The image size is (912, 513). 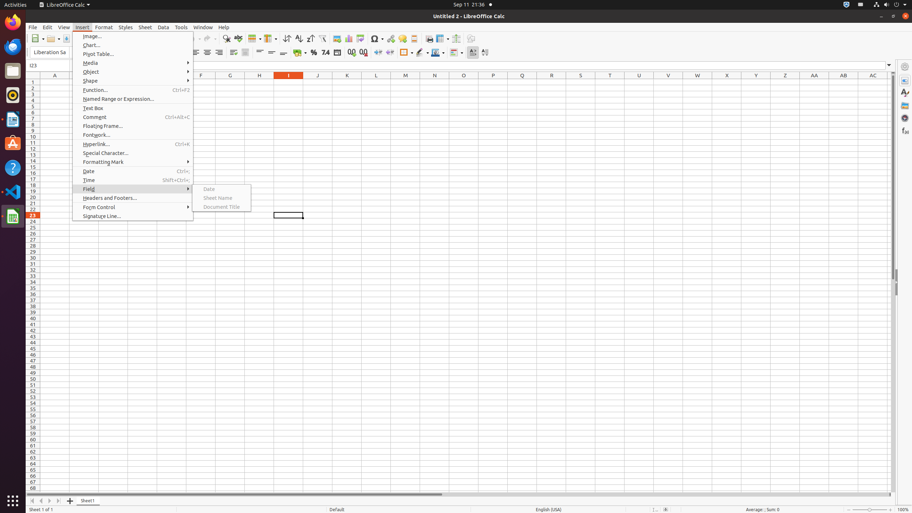 I want to click on Add Decimal Place, so click(x=352, y=53).